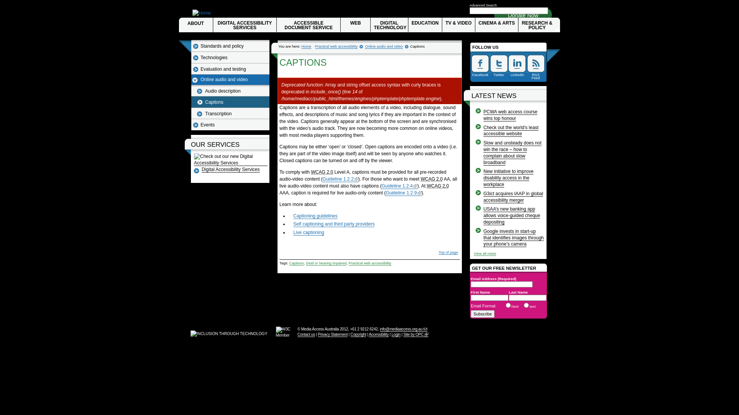 The image size is (739, 415). What do you see at coordinates (359, 335) in the screenshot?
I see `Copyright` at bounding box center [359, 335].